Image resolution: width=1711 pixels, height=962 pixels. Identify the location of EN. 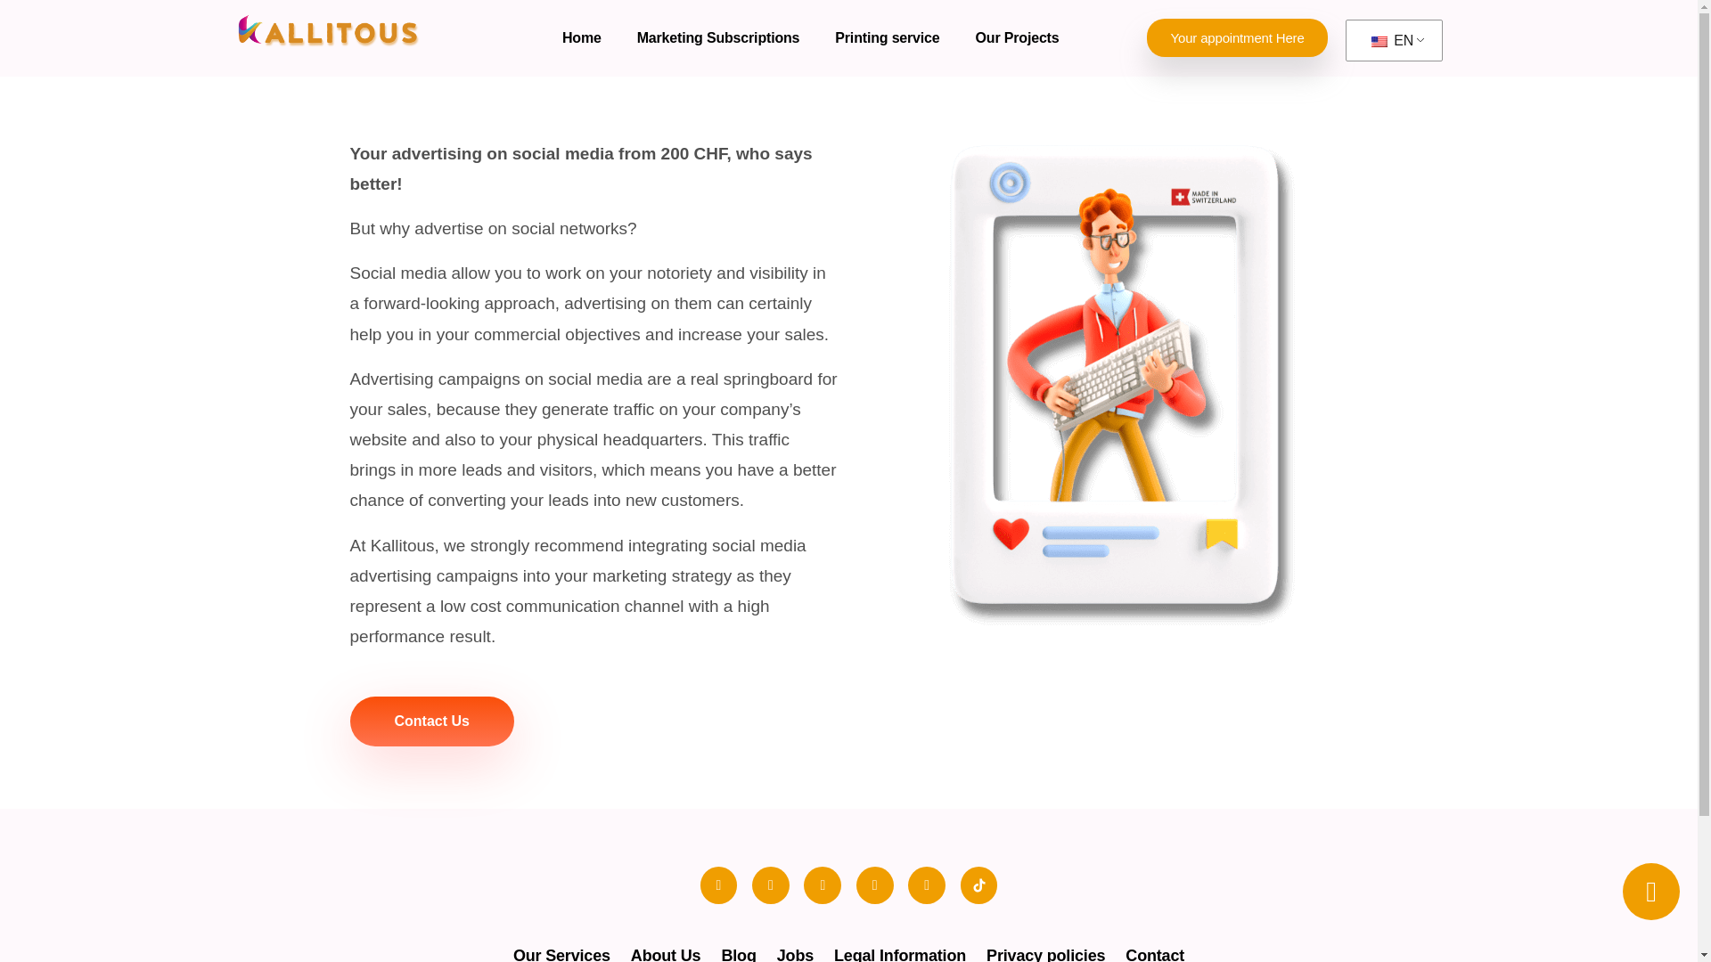
(1390, 41).